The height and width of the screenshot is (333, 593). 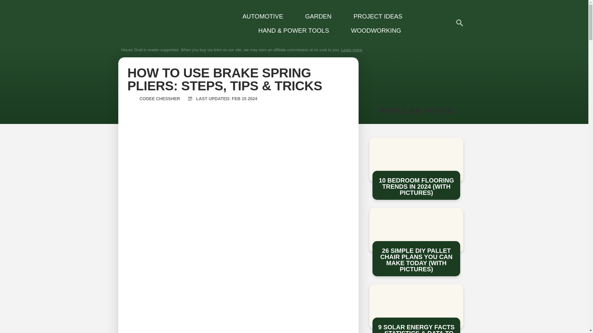 What do you see at coordinates (314, 16) in the screenshot?
I see `GARDEN` at bounding box center [314, 16].